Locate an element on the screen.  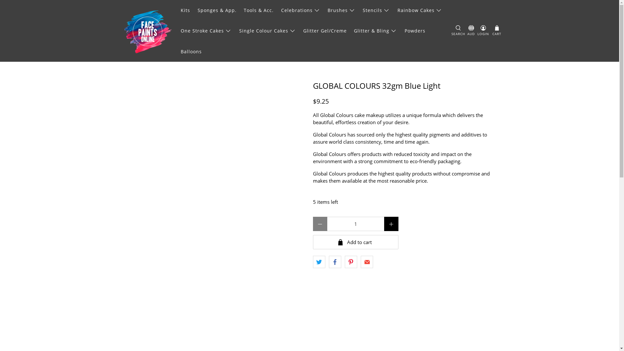
One Stroke Cakes is located at coordinates (206, 31).